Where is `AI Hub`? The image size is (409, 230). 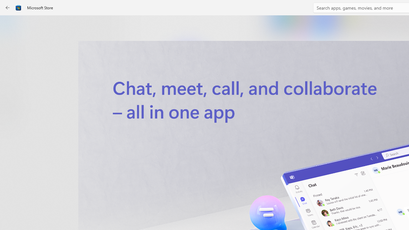
AI Hub is located at coordinates (12, 125).